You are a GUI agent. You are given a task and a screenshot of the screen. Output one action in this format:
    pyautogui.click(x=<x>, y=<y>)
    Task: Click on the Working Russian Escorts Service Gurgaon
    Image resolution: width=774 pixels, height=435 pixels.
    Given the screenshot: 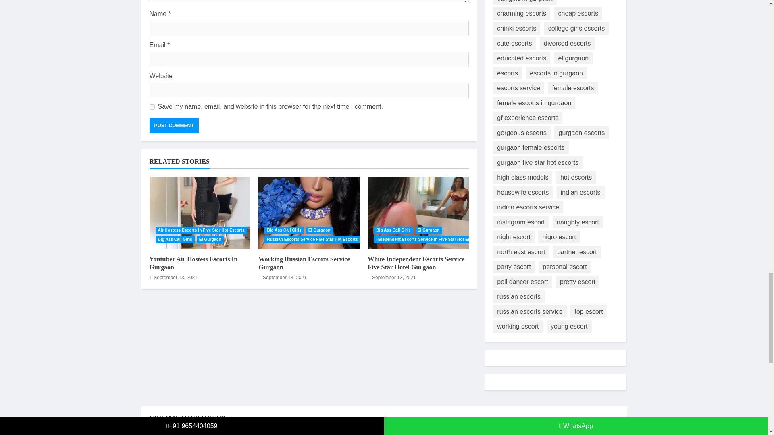 What is the action you would take?
    pyautogui.click(x=304, y=263)
    